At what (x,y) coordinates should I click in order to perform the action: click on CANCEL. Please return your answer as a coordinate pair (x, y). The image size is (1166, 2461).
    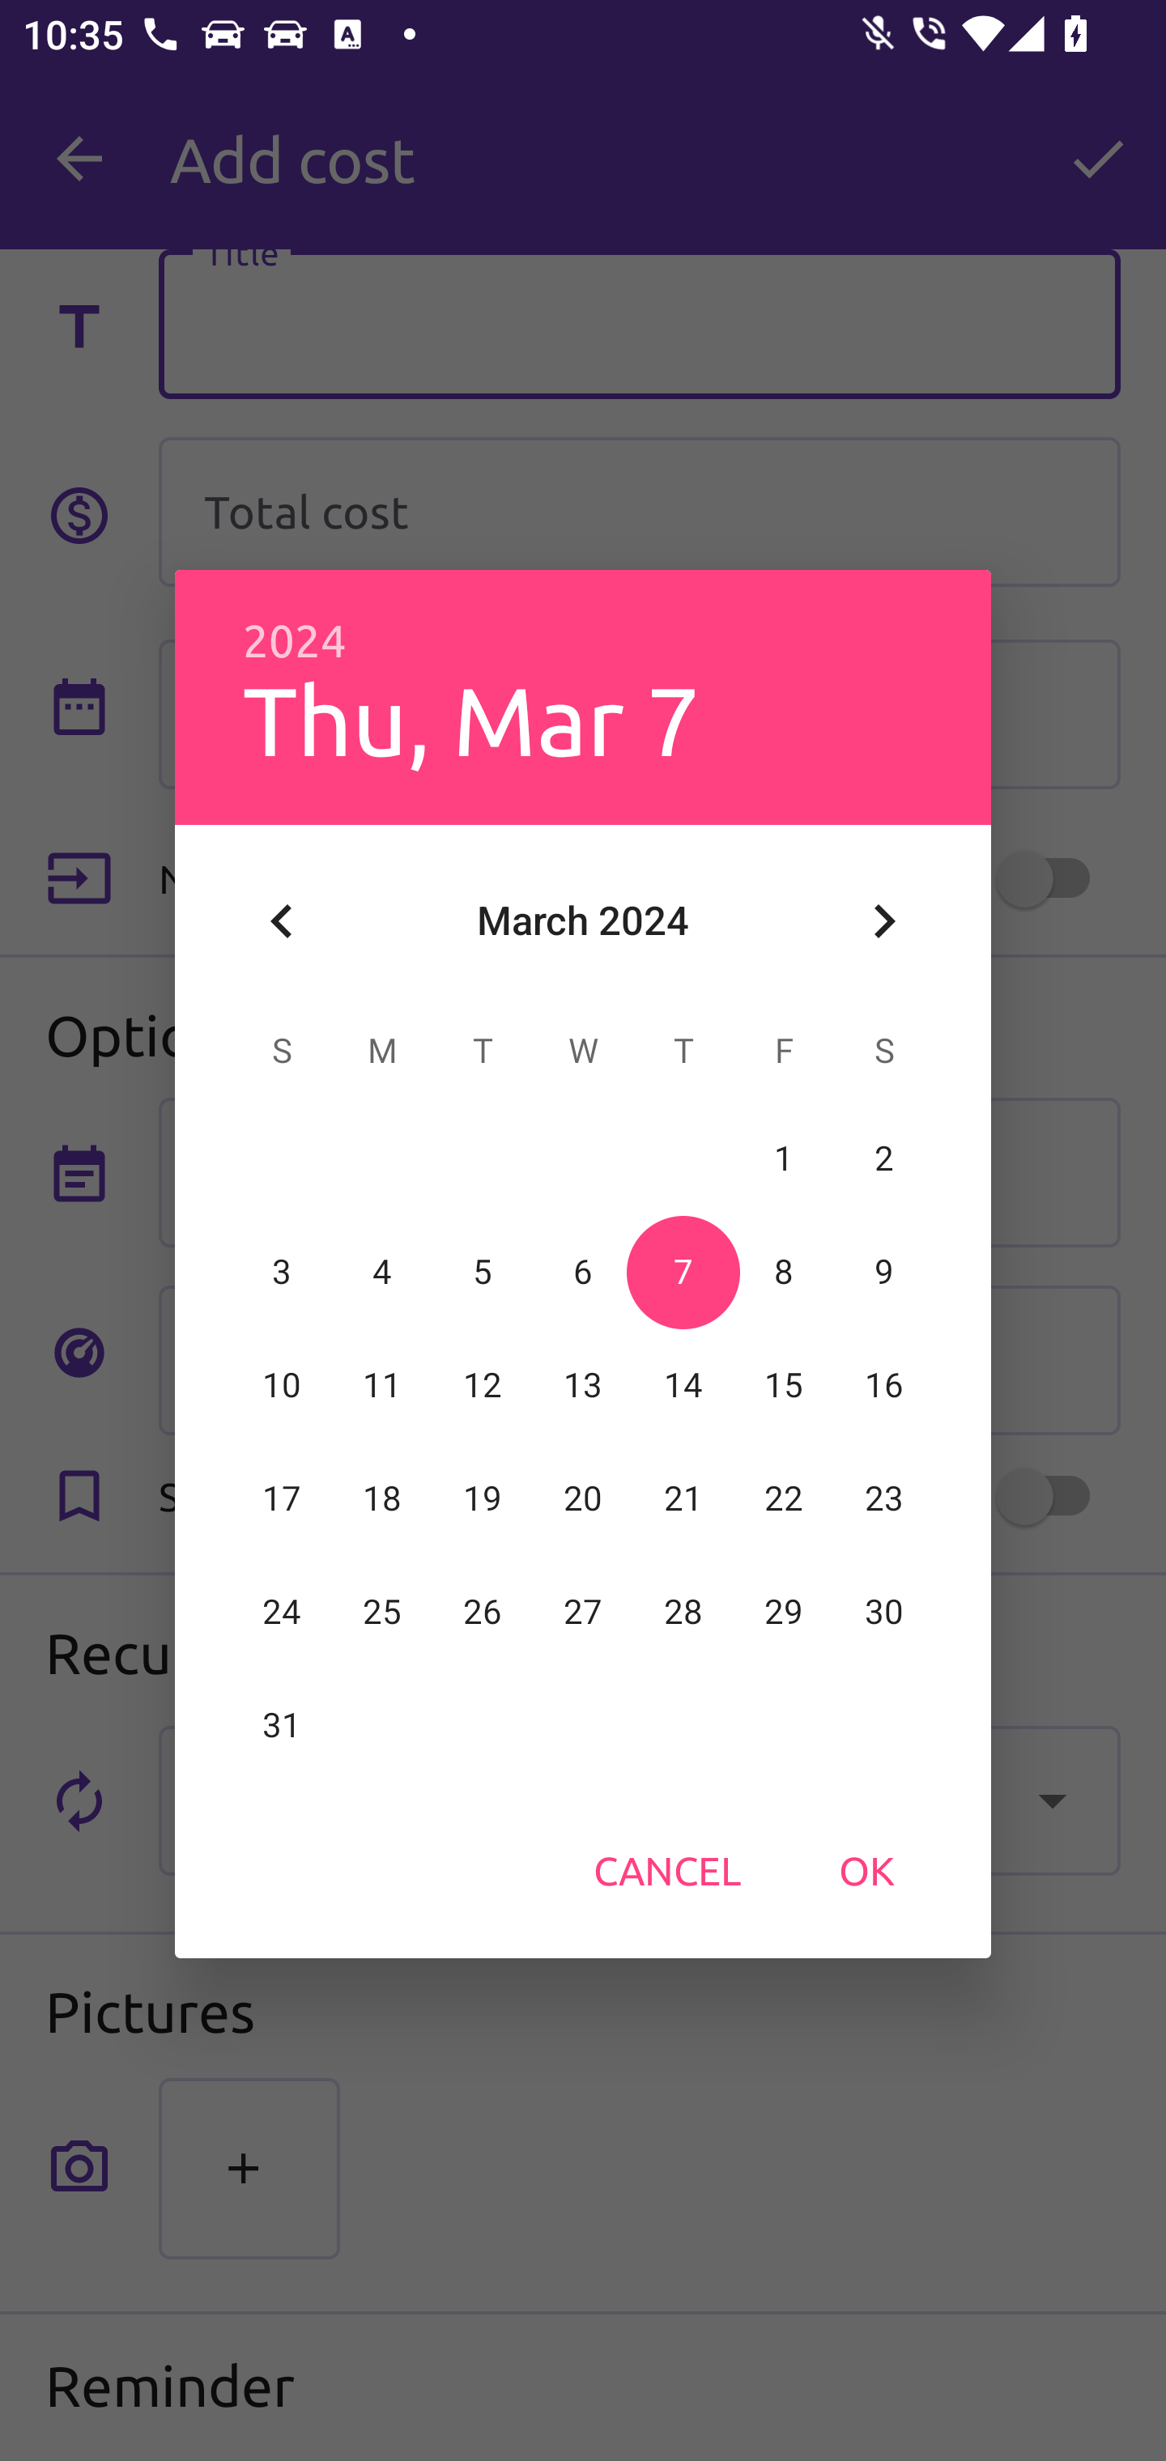
    Looking at the image, I should click on (667, 1870).